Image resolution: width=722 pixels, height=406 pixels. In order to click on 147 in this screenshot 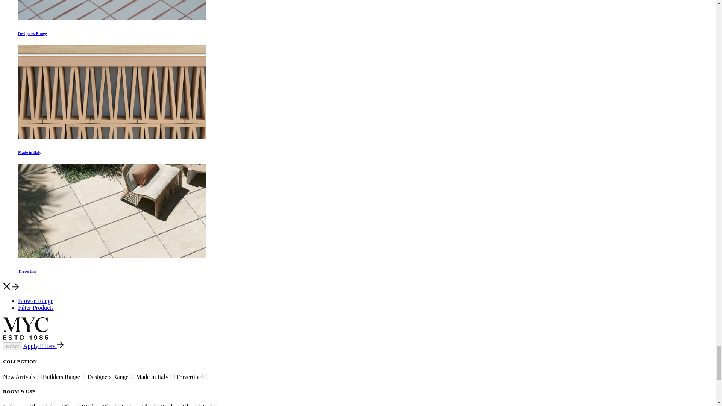, I will do `click(39, 376)`.